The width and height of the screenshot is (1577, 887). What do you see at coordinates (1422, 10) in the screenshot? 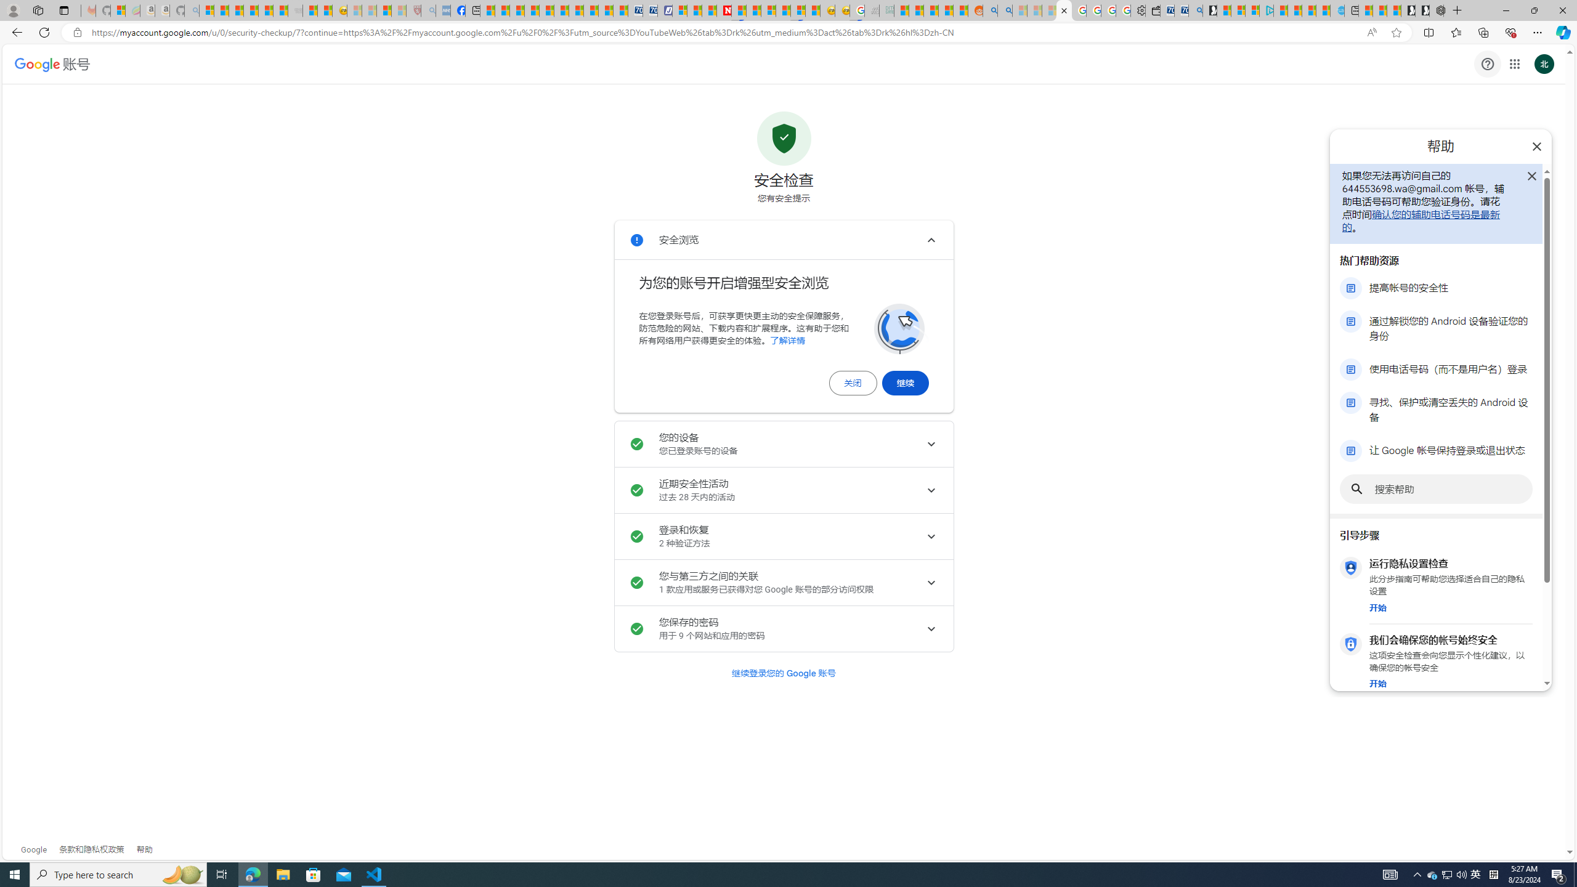
I see `Play Free Online Games | Games from Microsoft Start` at bounding box center [1422, 10].